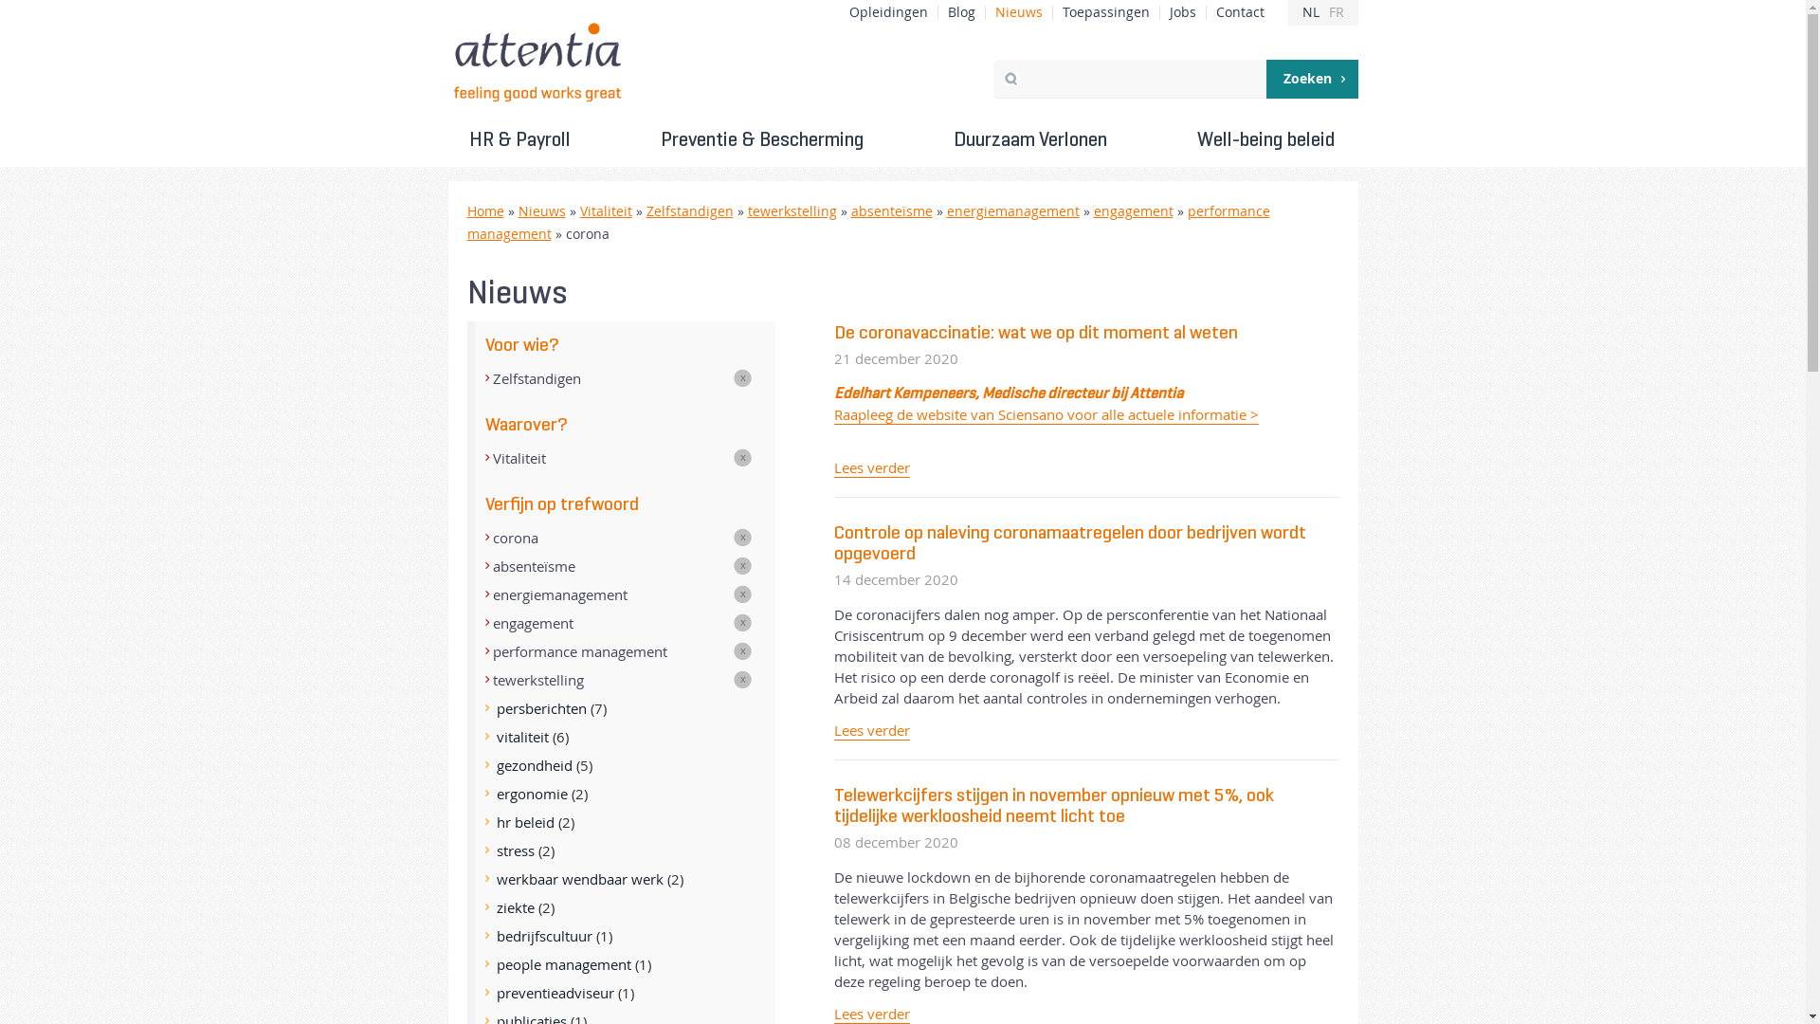 The image size is (1820, 1024). What do you see at coordinates (112, 1) in the screenshot?
I see `Overslaan en naar de inhoud gaan` at bounding box center [112, 1].